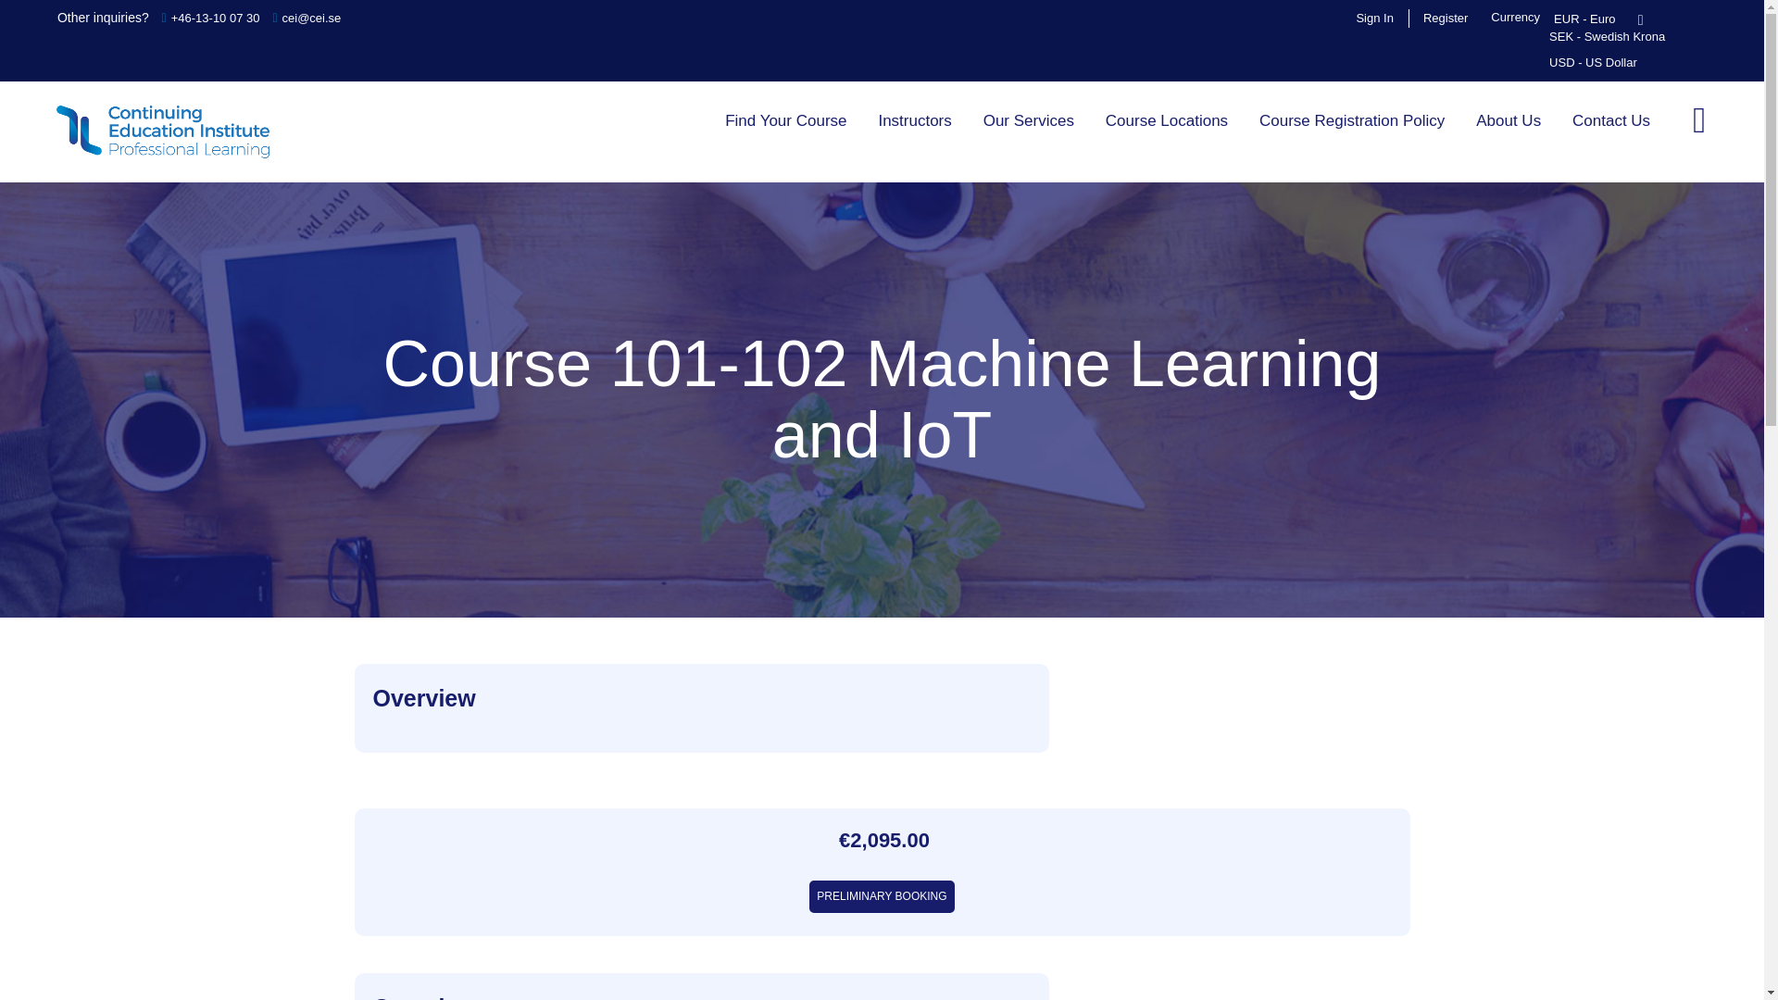 This screenshot has width=1778, height=1000. What do you see at coordinates (1445, 18) in the screenshot?
I see `Register` at bounding box center [1445, 18].